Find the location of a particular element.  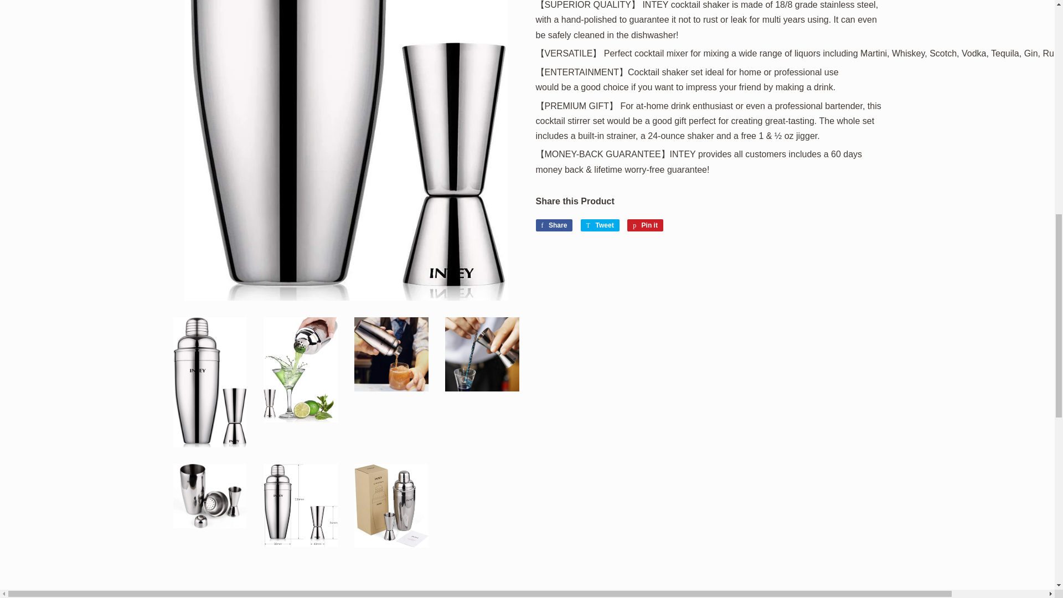

Pin on Pinterest is located at coordinates (645, 225).